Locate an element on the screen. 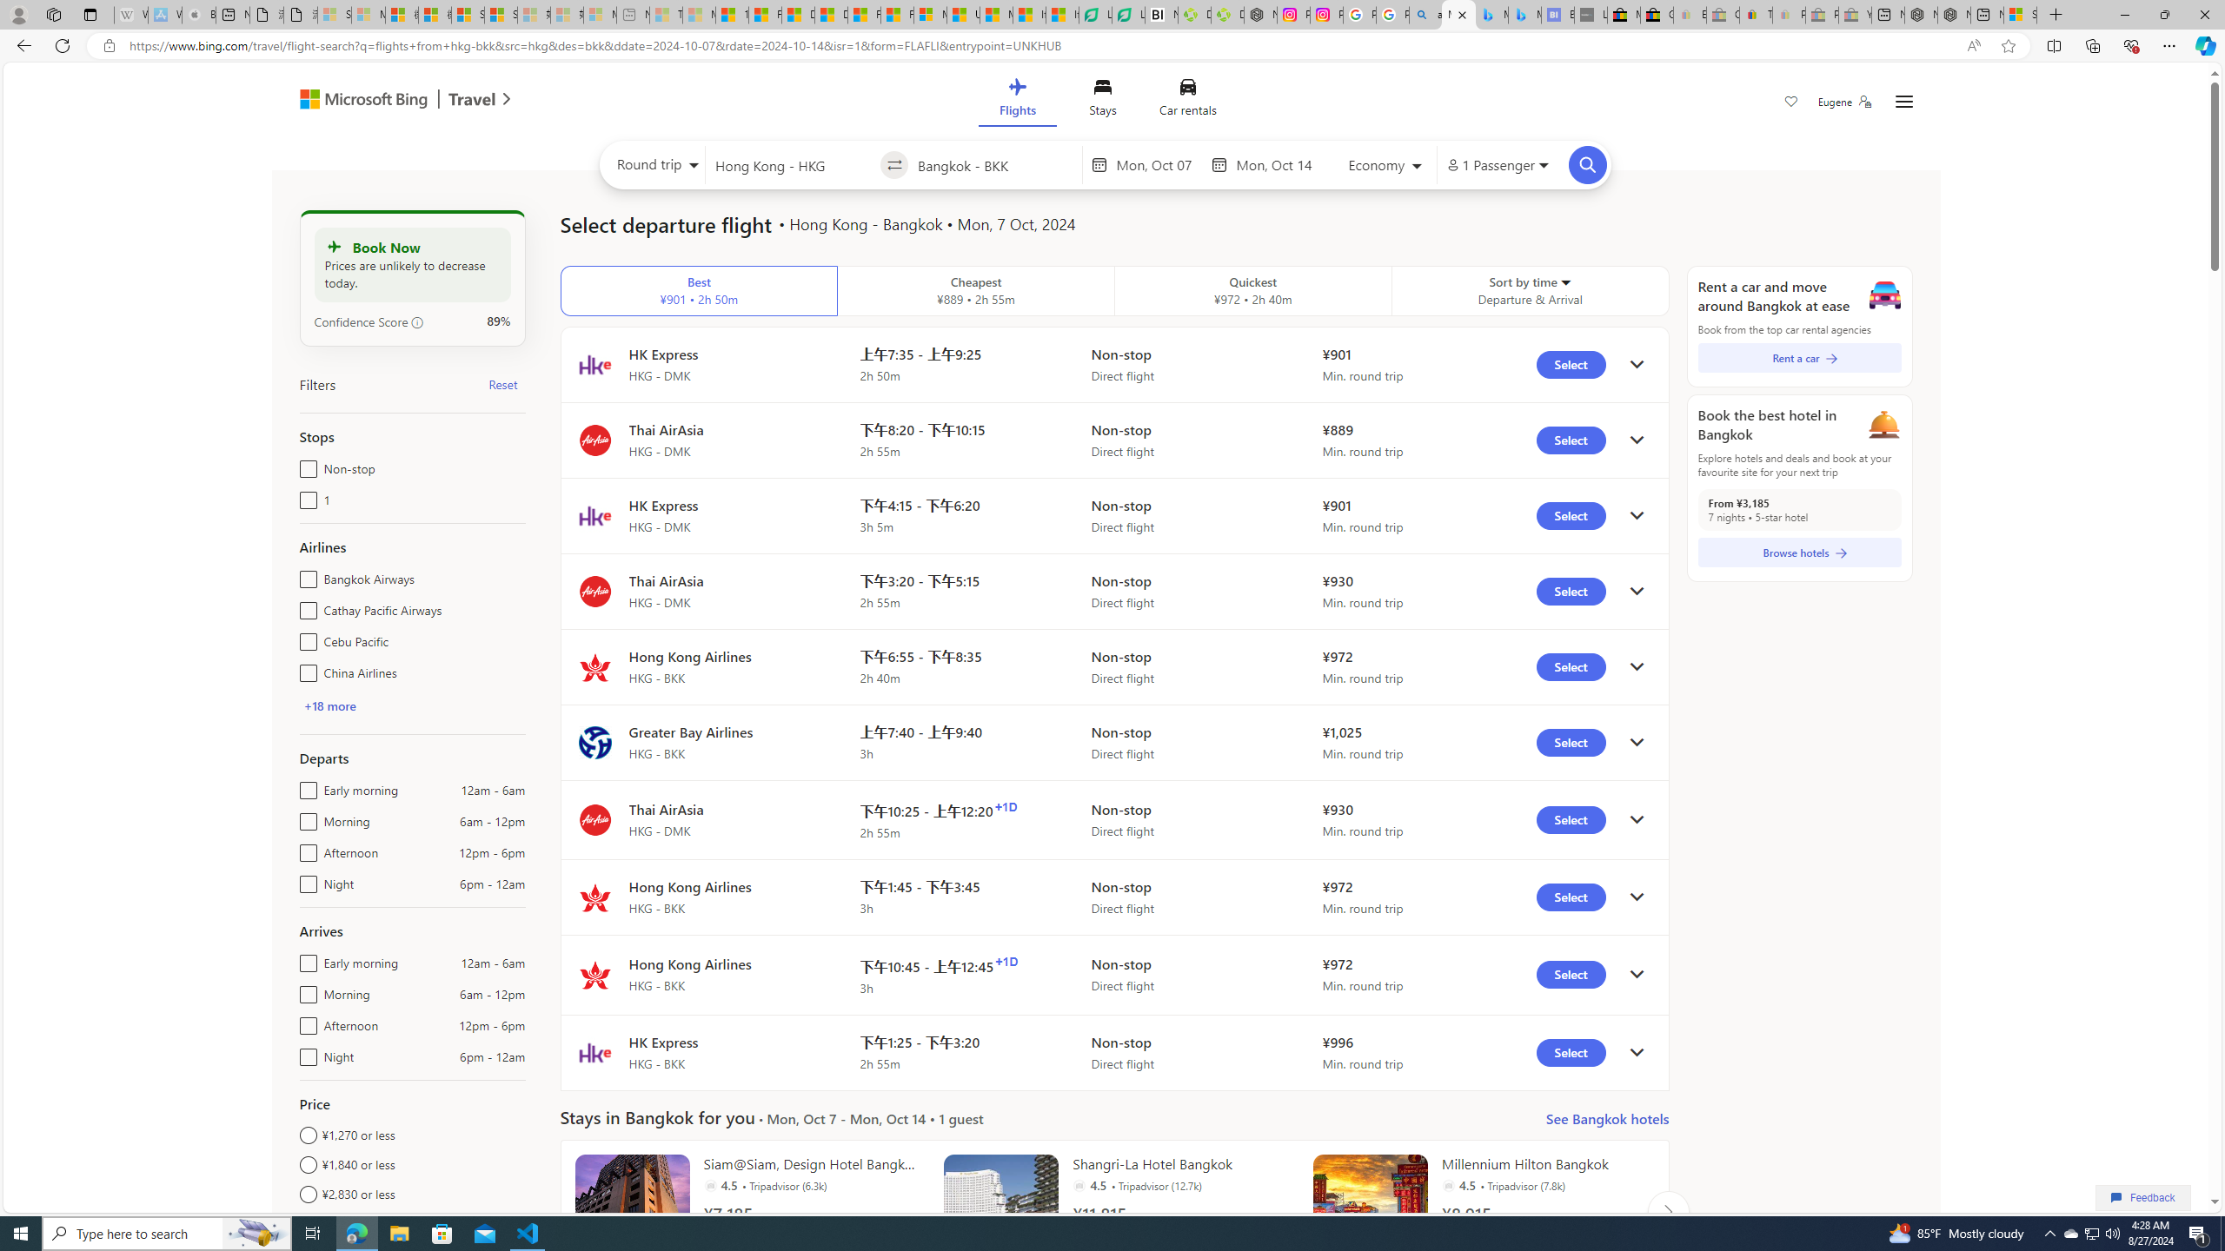  Nordace - Nordace Edin Collection is located at coordinates (1260, 15).